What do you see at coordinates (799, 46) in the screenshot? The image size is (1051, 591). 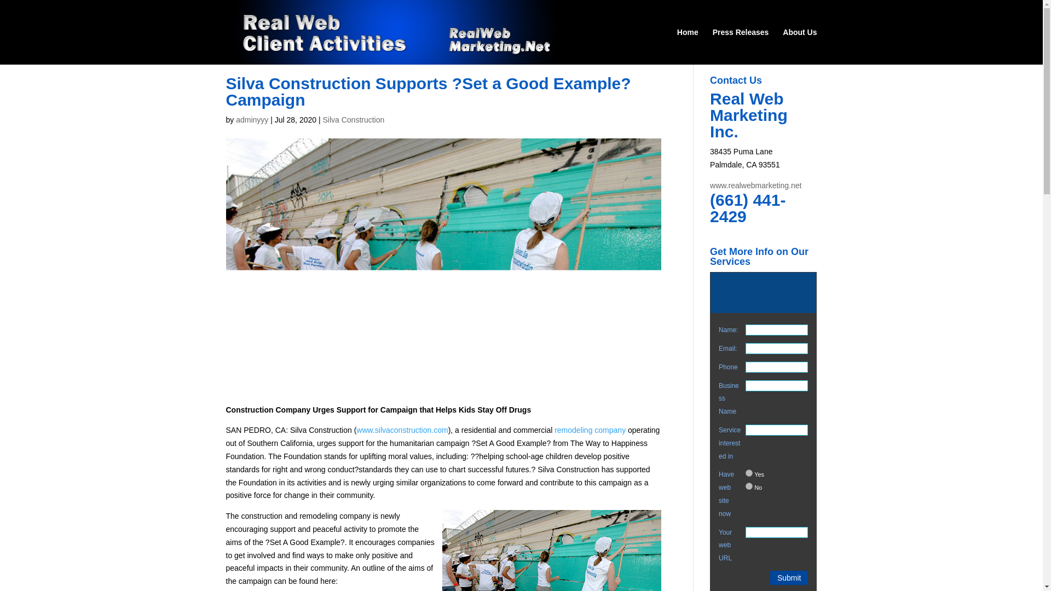 I see `About Us` at bounding box center [799, 46].